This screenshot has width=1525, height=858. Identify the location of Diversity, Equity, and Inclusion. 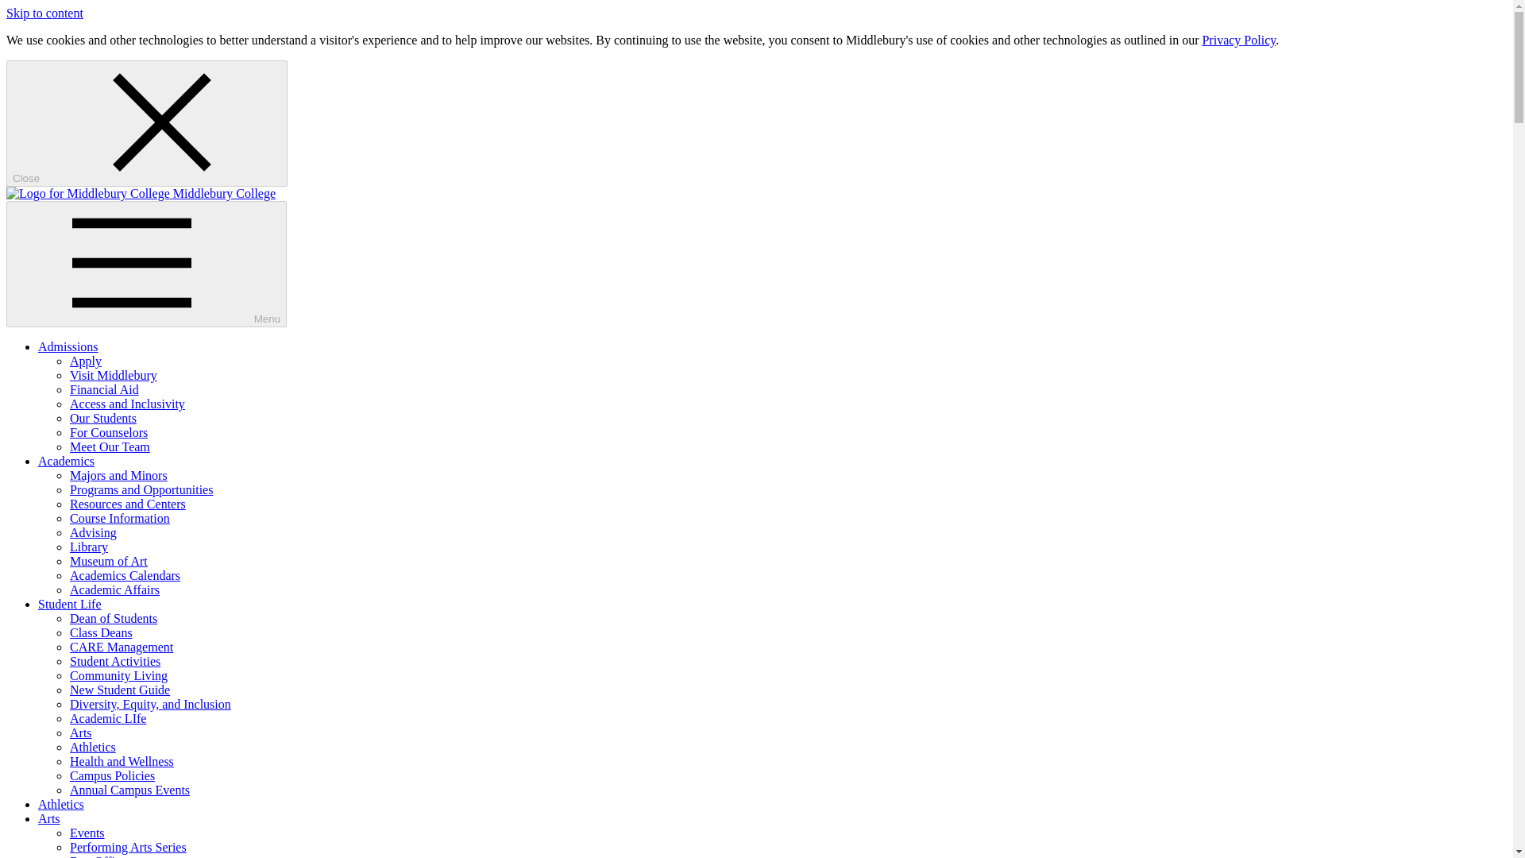
(151, 704).